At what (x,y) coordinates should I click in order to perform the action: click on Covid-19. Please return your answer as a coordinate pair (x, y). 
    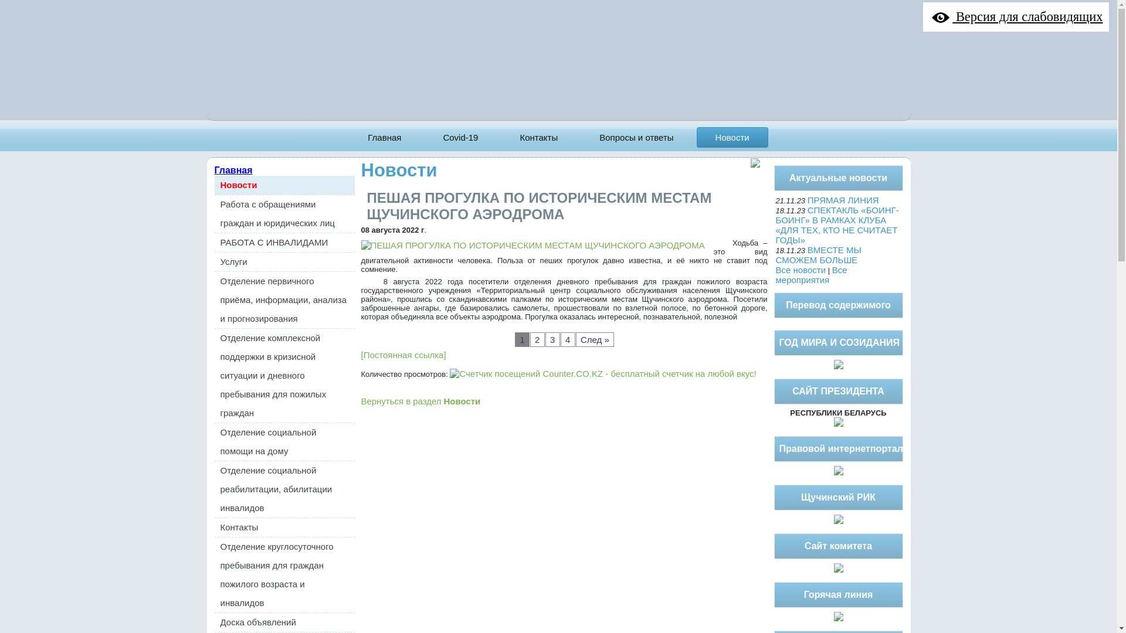
    Looking at the image, I should click on (460, 137).